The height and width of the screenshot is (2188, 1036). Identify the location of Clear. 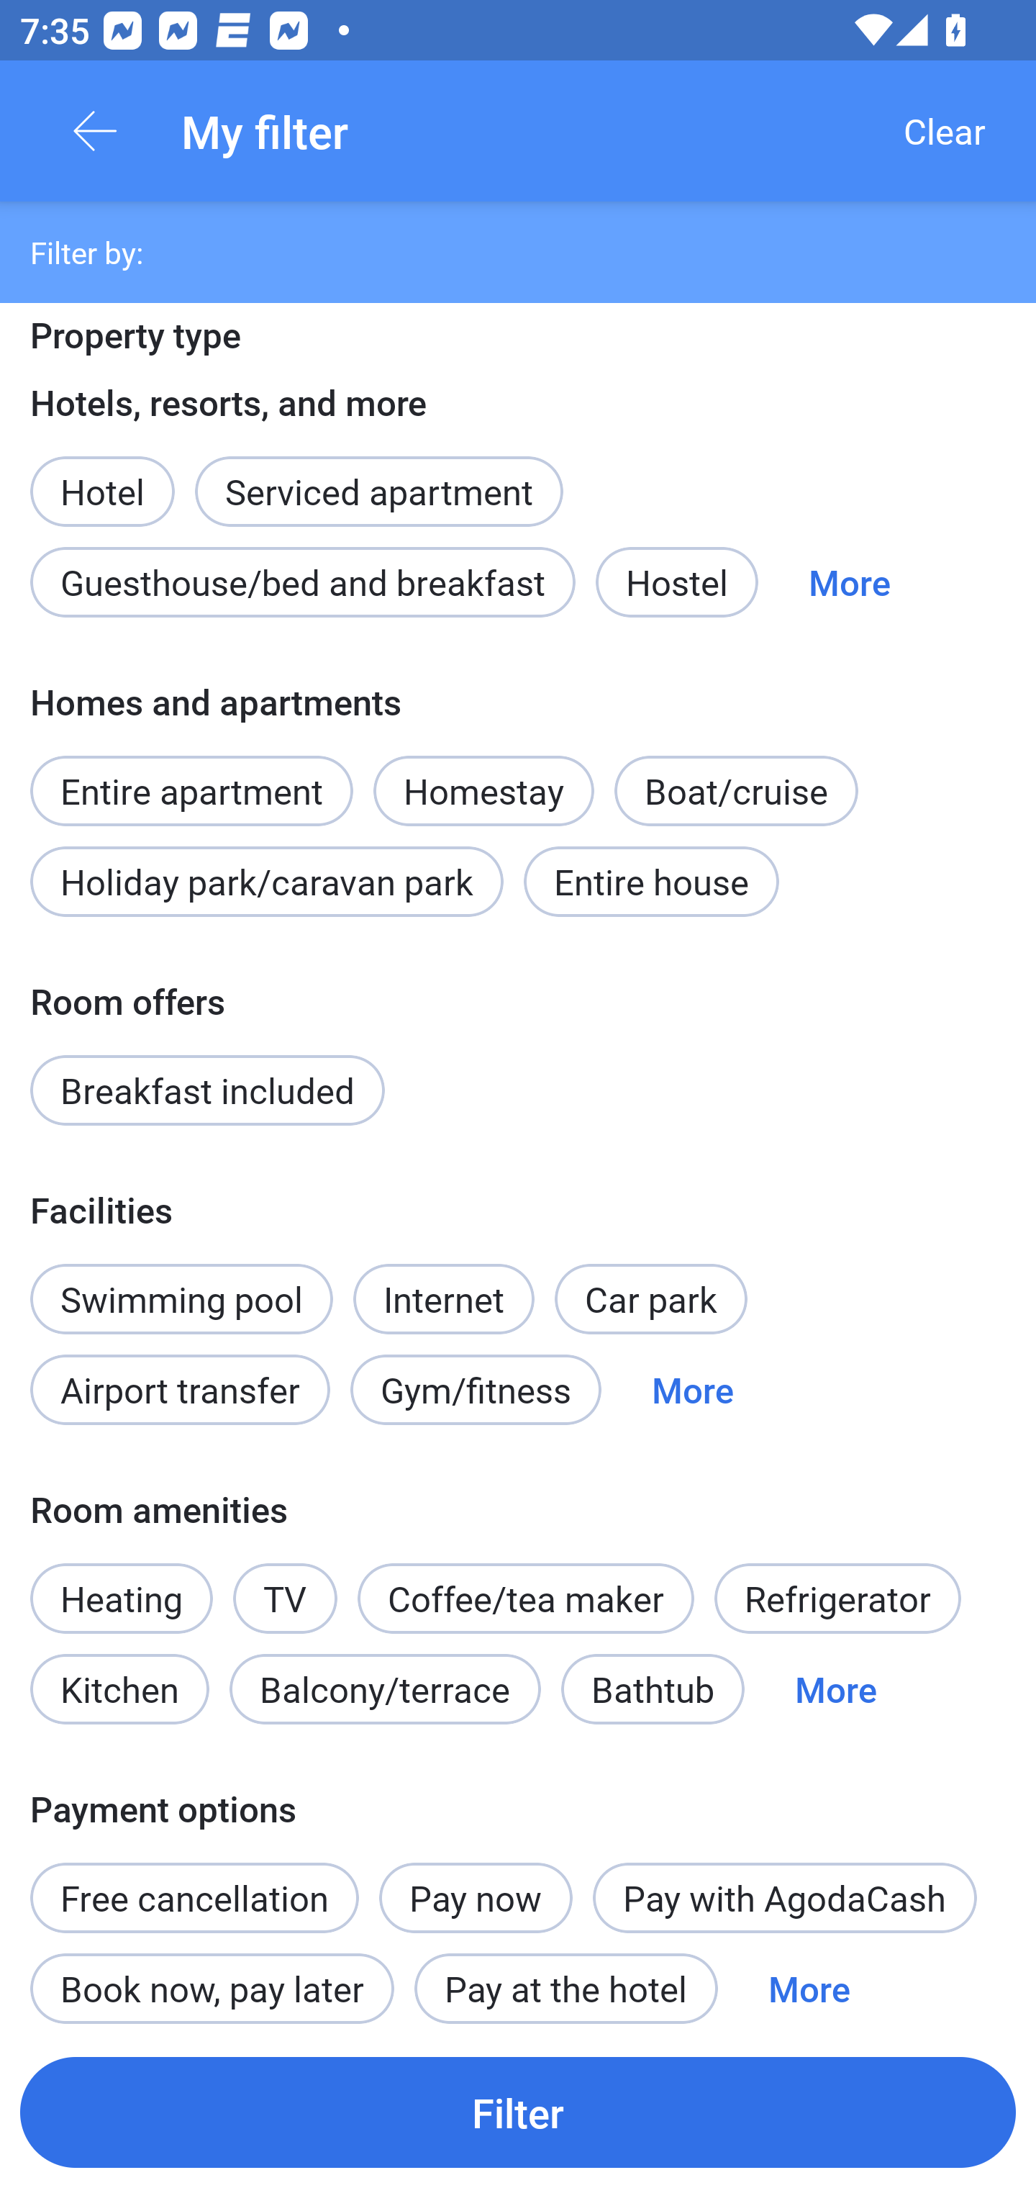
(944, 131).